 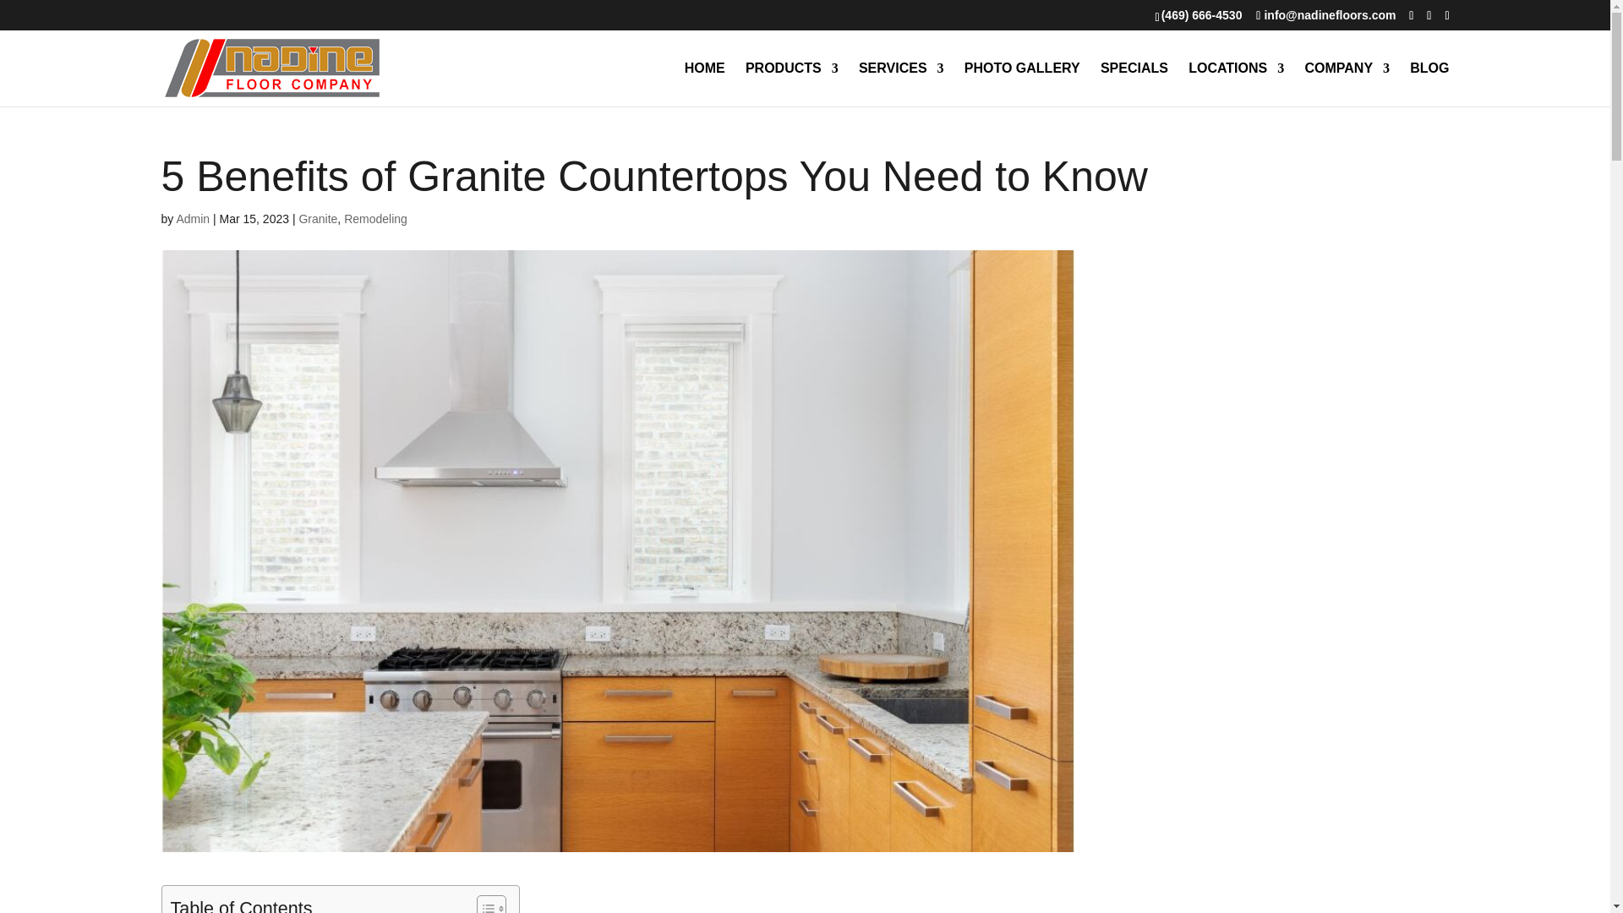 What do you see at coordinates (705, 85) in the screenshot?
I see `HOME` at bounding box center [705, 85].